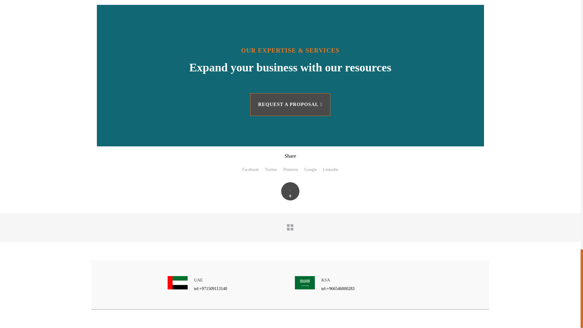  What do you see at coordinates (290, 104) in the screenshot?
I see `Request a Proposal` at bounding box center [290, 104].